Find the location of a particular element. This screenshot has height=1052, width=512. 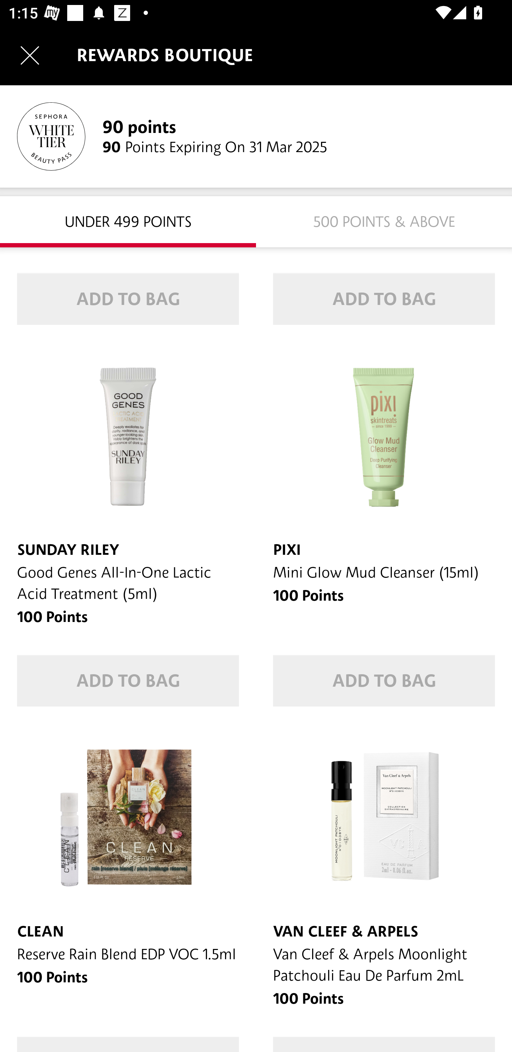

500 Points & Above 500 POINTS & ABOVE is located at coordinates (384, 221).